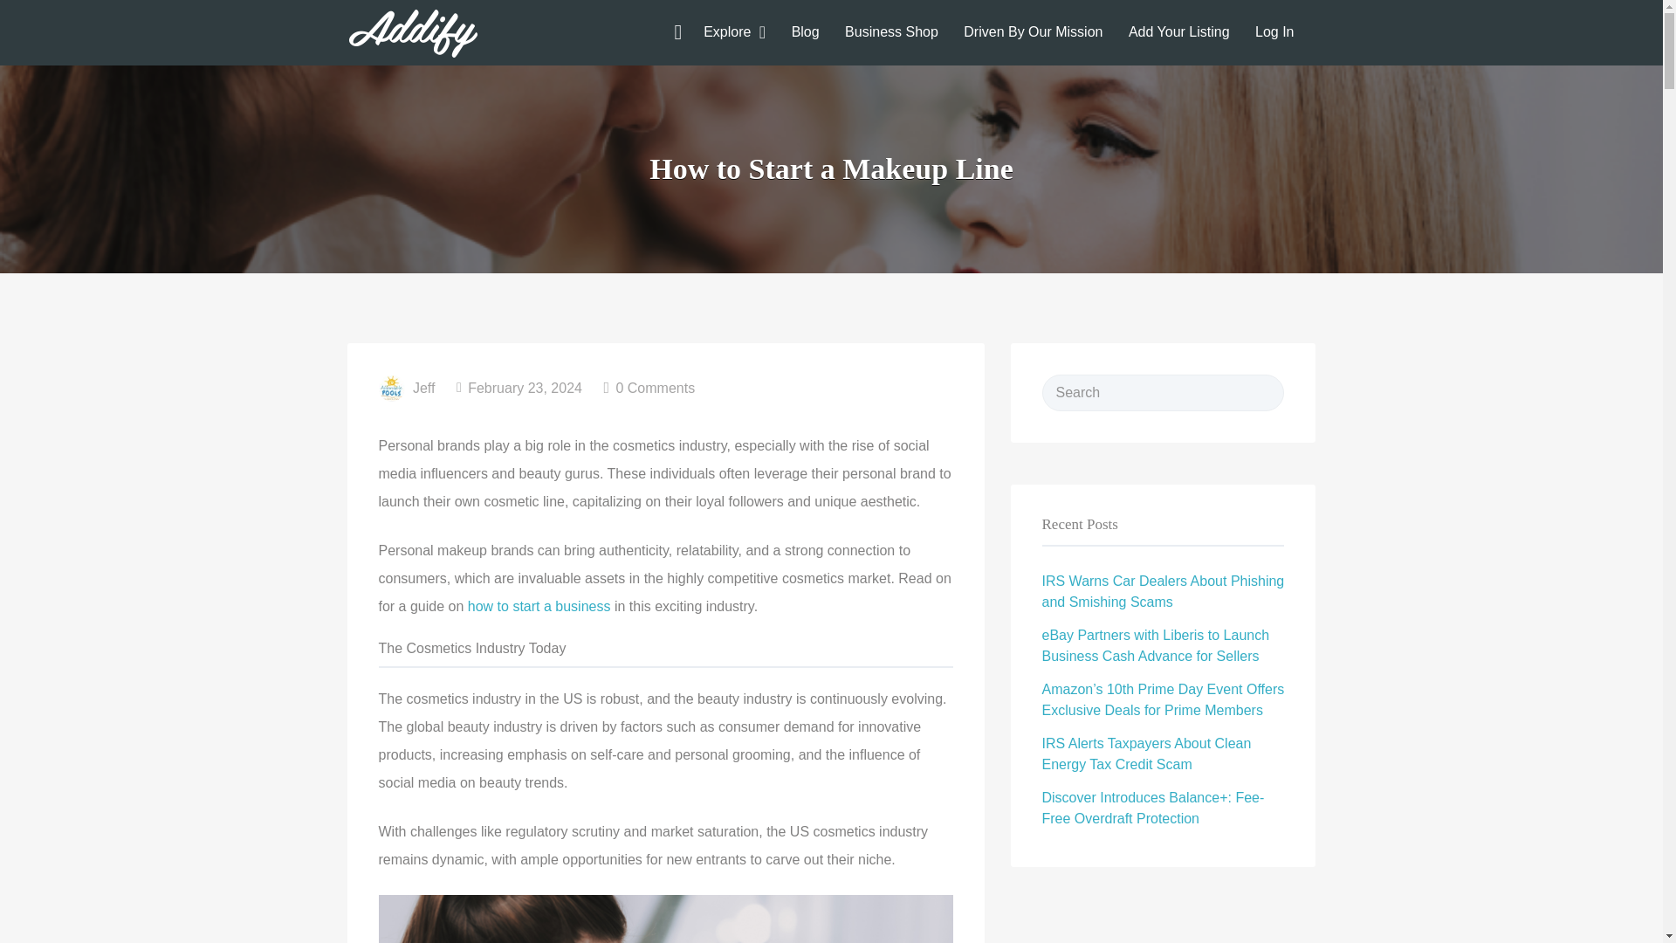 Image resolution: width=1676 pixels, height=943 pixels. I want to click on Add Your Listing, so click(1178, 31).